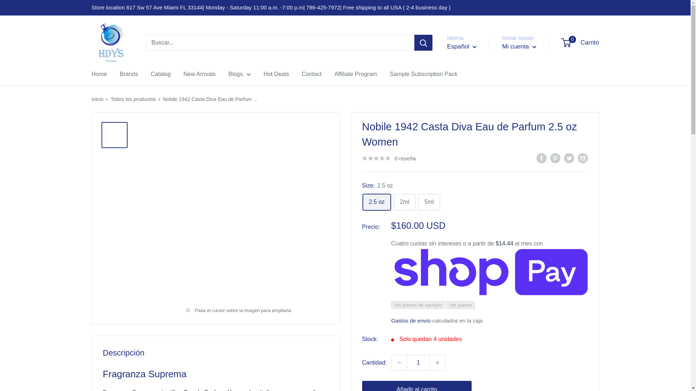 The width and height of the screenshot is (696, 391). I want to click on Home, so click(199, 74).